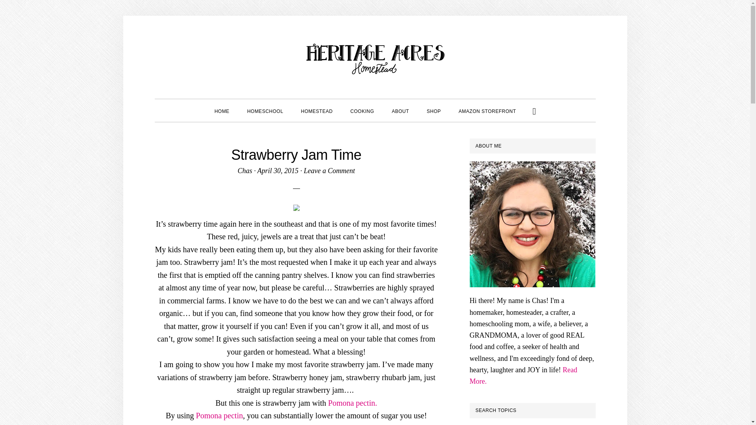  Describe the element at coordinates (400, 110) in the screenshot. I see `ABOUT` at that location.